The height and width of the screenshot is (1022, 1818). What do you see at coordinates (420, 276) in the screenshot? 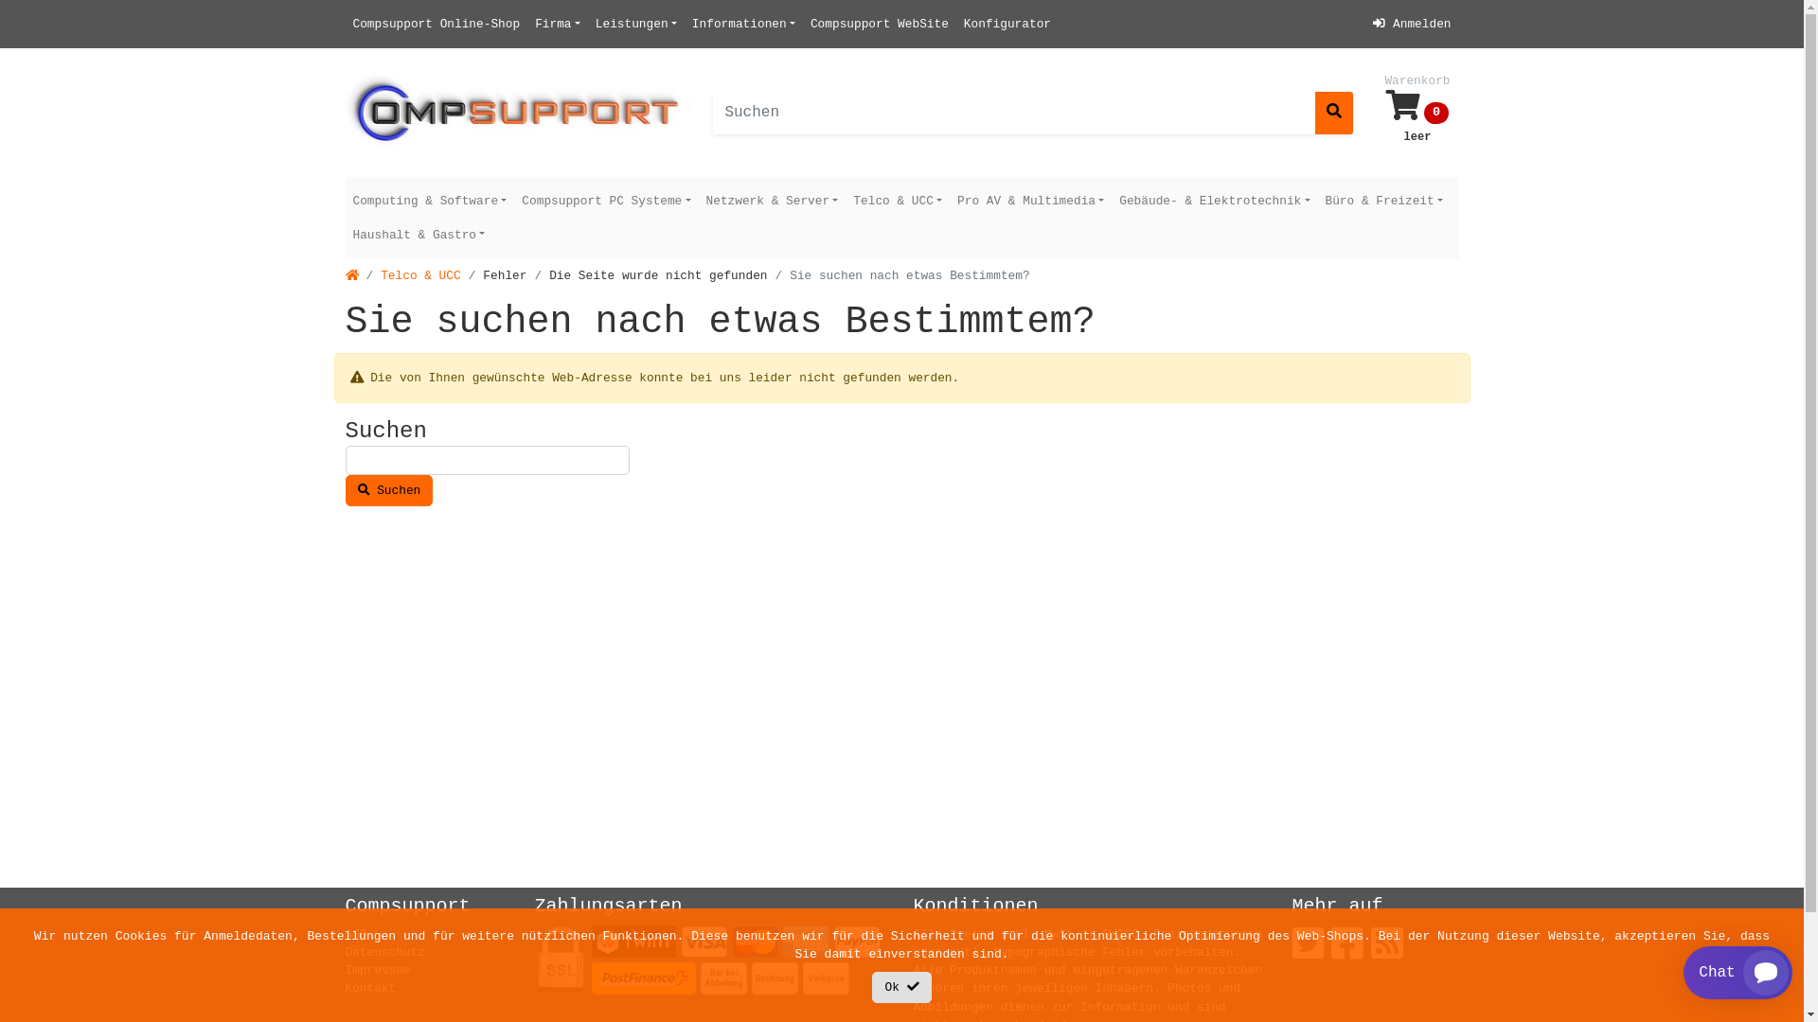
I see `Telco & UCC` at bounding box center [420, 276].